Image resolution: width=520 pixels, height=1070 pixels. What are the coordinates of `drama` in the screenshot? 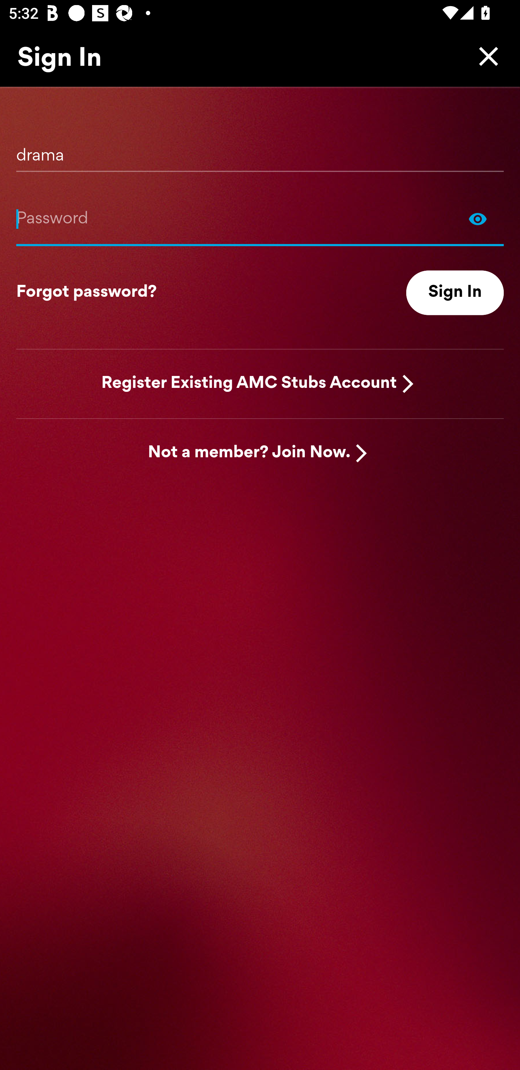 It's located at (260, 151).